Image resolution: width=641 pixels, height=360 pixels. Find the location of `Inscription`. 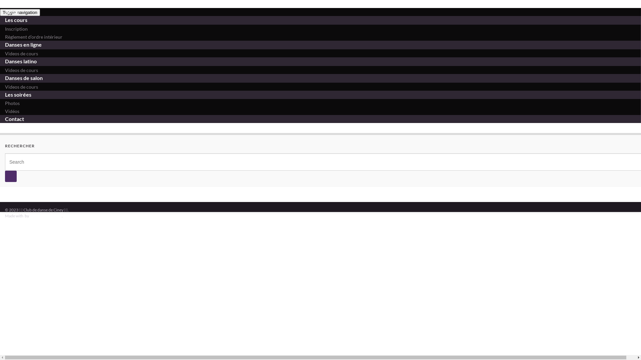

Inscription is located at coordinates (16, 29).